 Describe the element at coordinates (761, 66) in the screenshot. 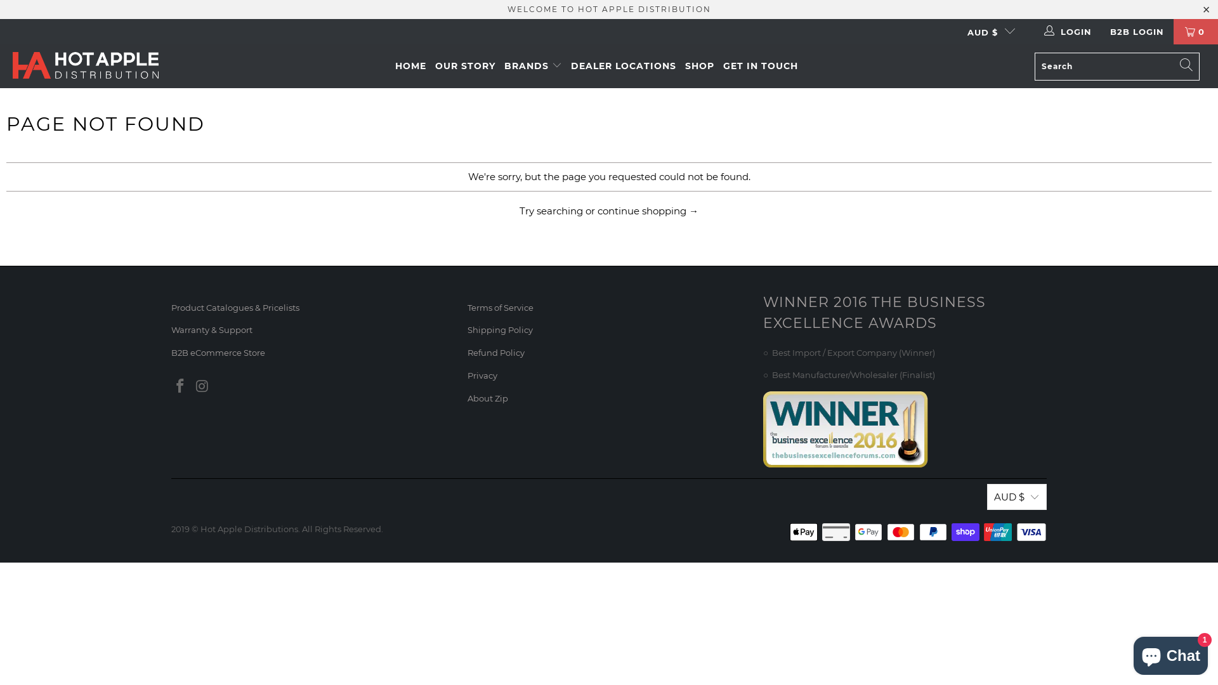

I see `GET IN TOUCH` at that location.